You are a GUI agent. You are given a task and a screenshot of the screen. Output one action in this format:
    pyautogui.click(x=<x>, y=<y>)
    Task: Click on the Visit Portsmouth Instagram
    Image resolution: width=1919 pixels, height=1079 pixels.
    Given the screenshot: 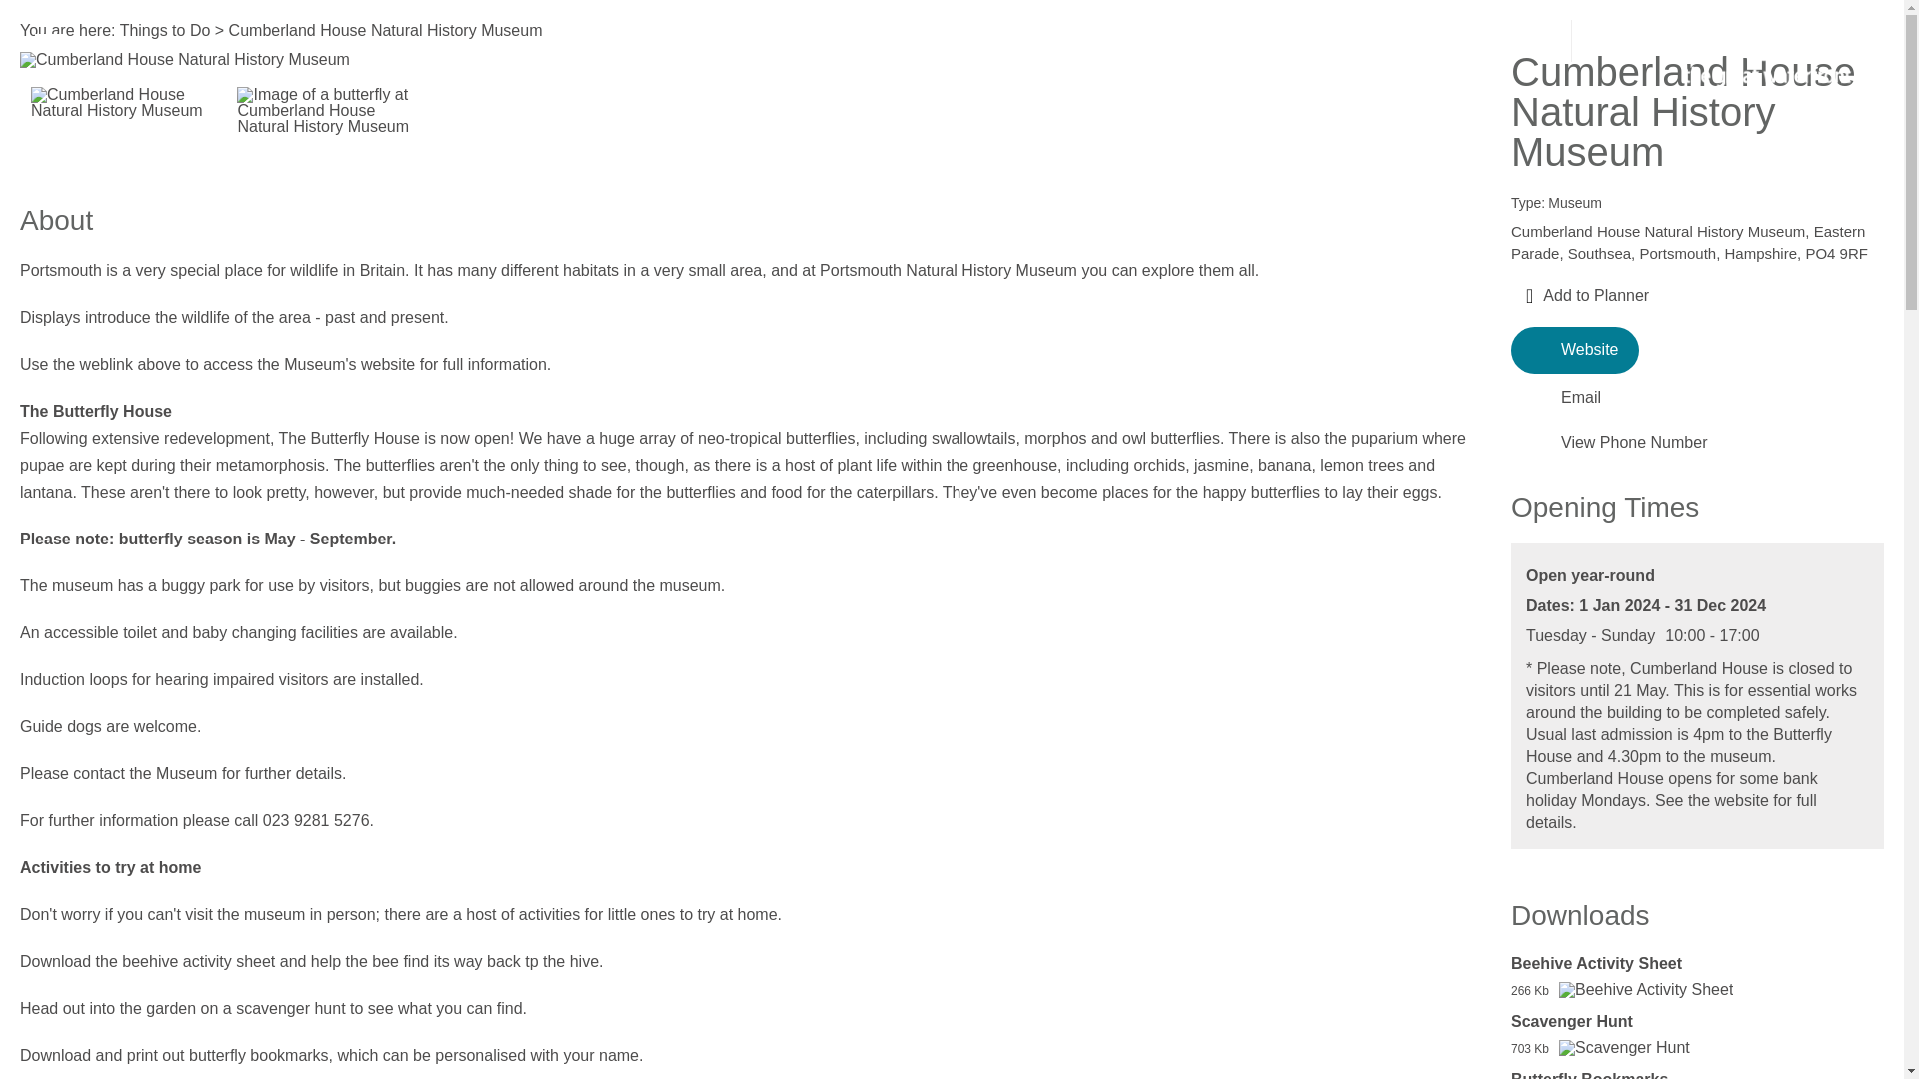 What is the action you would take?
    pyautogui.click(x=1345, y=48)
    